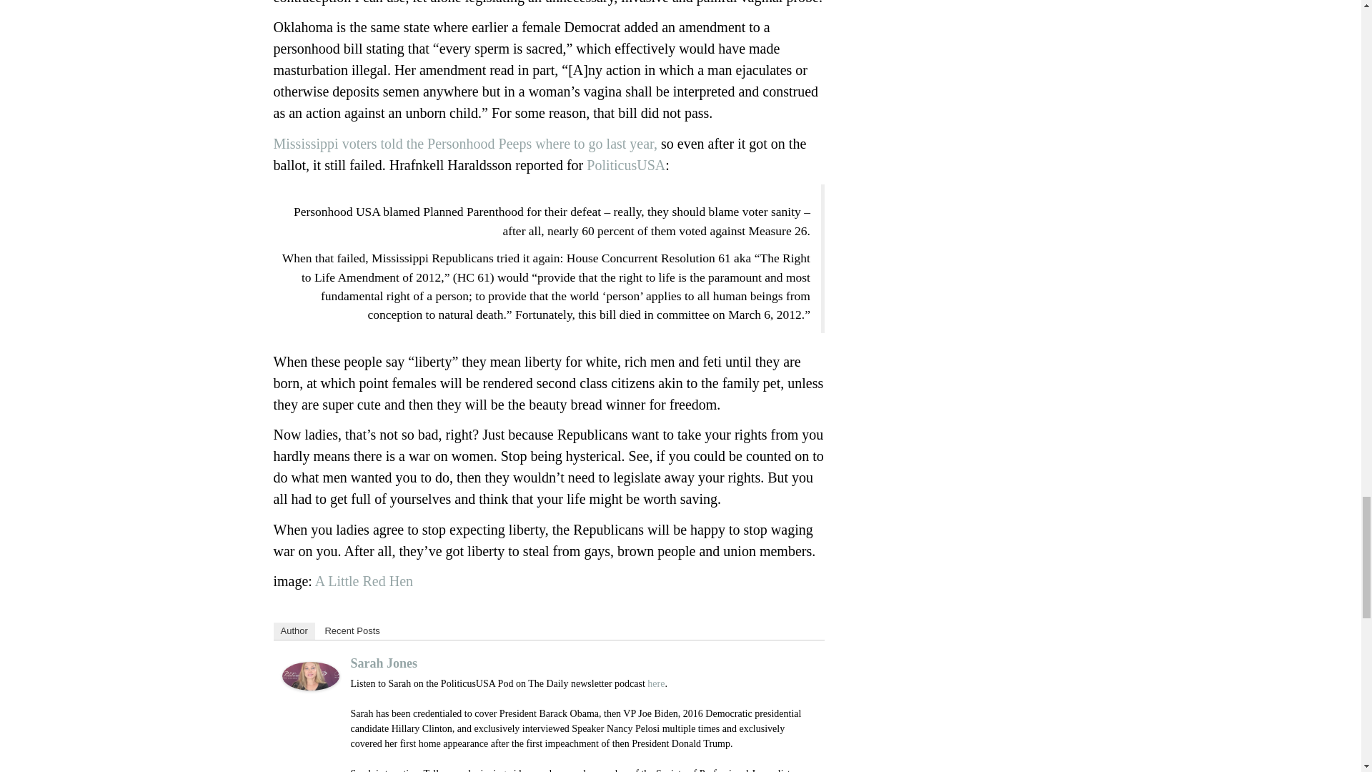  I want to click on Sarah Jones, so click(310, 675).